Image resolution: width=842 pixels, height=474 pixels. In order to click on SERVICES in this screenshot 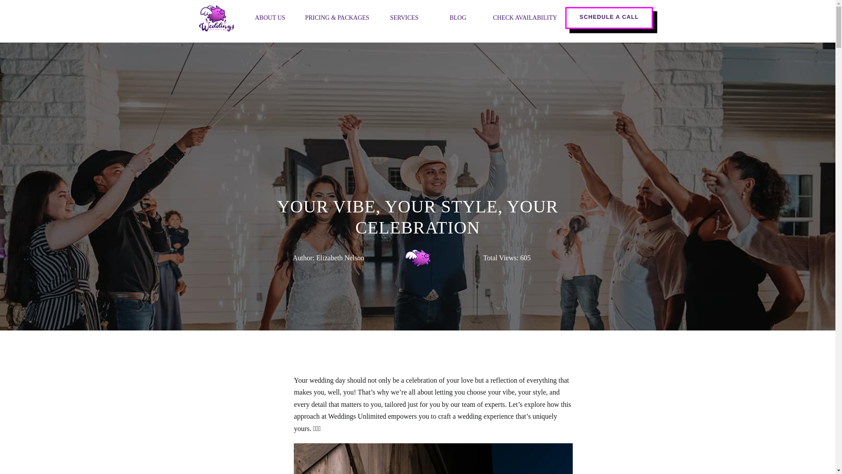, I will do `click(404, 18)`.